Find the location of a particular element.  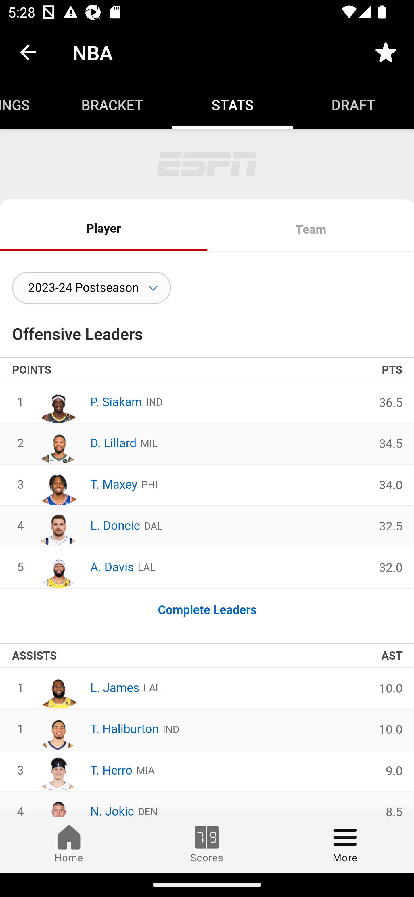

Home is located at coordinates (69, 844).